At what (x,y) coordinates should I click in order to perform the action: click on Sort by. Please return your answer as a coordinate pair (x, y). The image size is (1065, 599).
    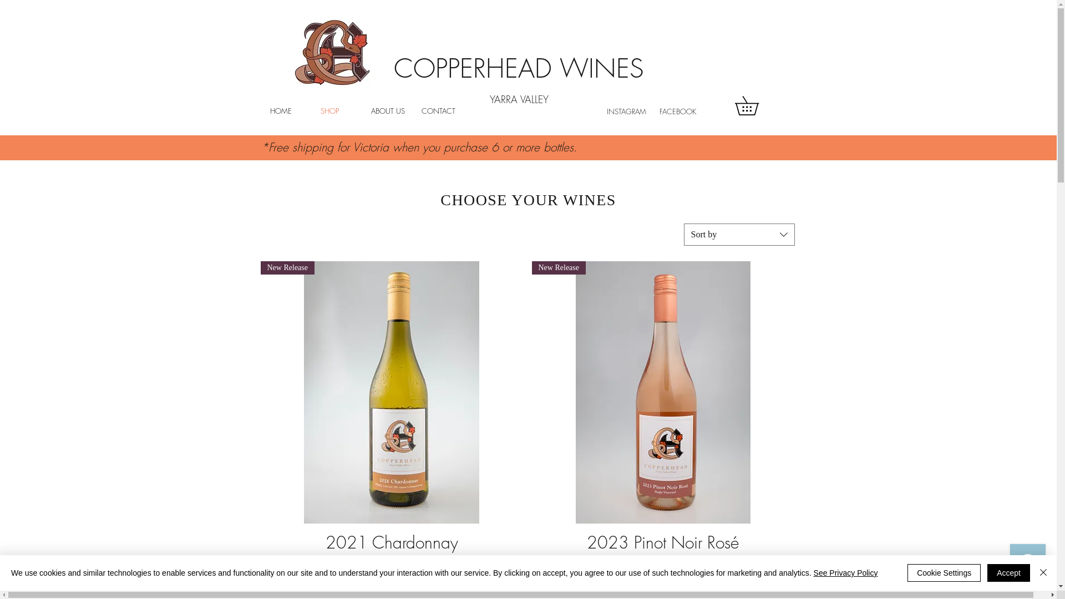
    Looking at the image, I should click on (739, 235).